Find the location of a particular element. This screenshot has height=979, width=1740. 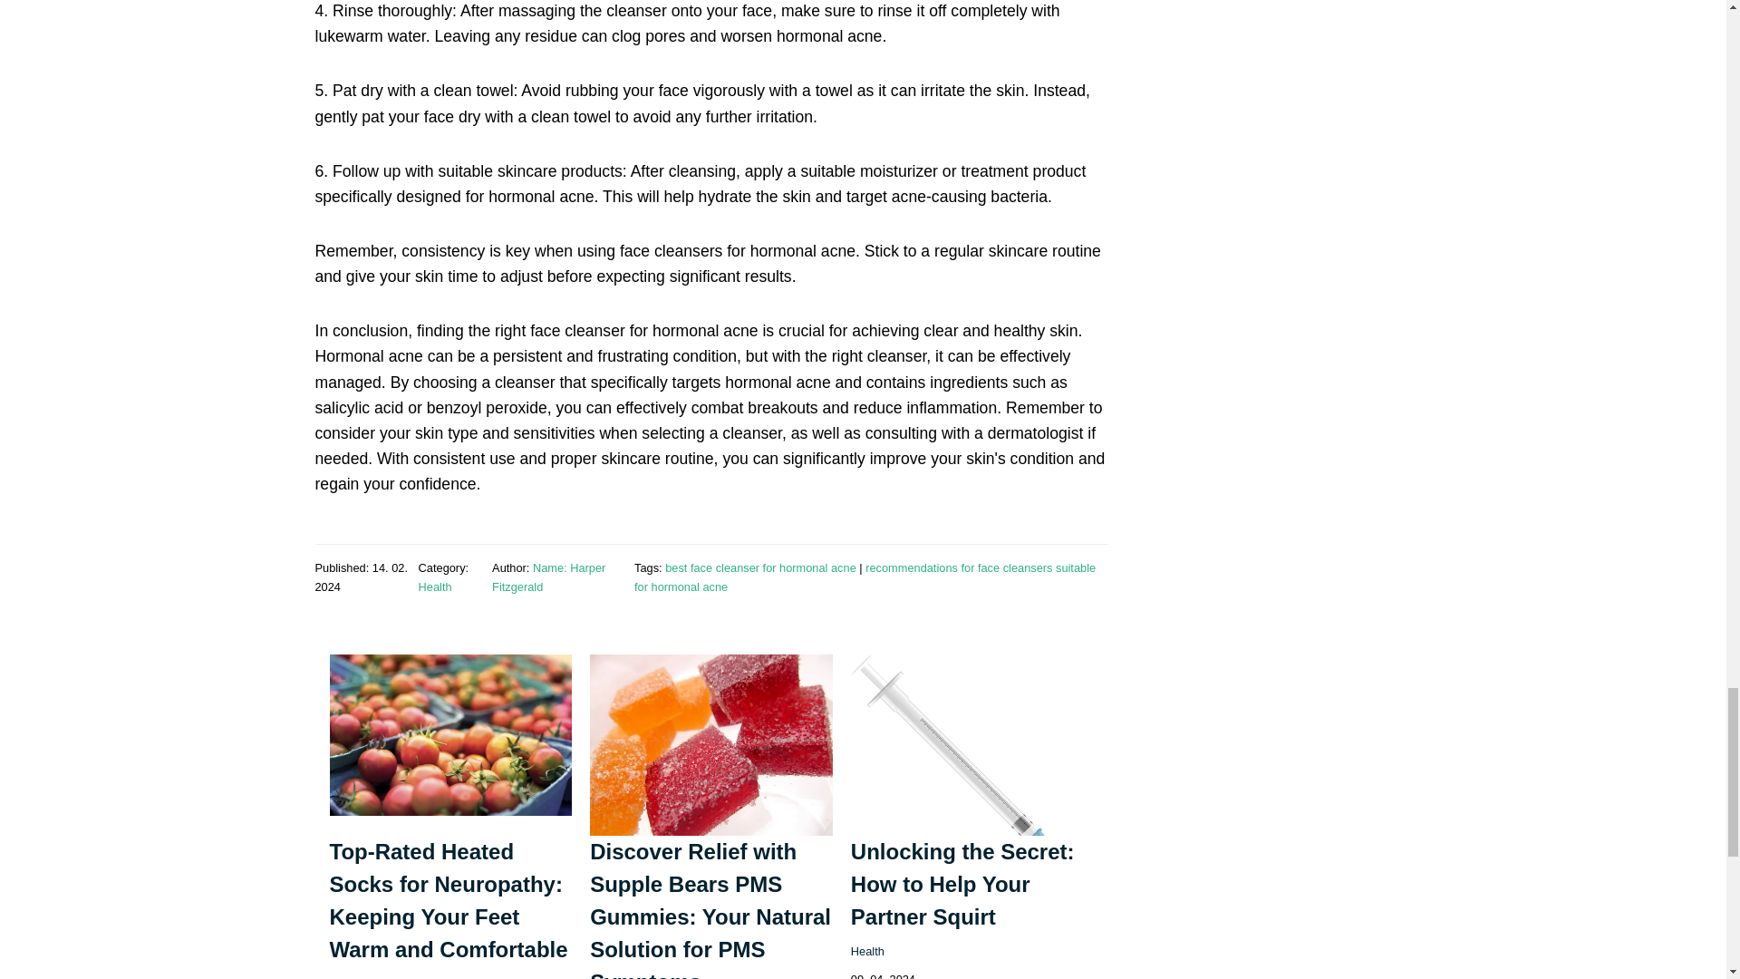

Name: Harper Fitzgerald is located at coordinates (549, 577).